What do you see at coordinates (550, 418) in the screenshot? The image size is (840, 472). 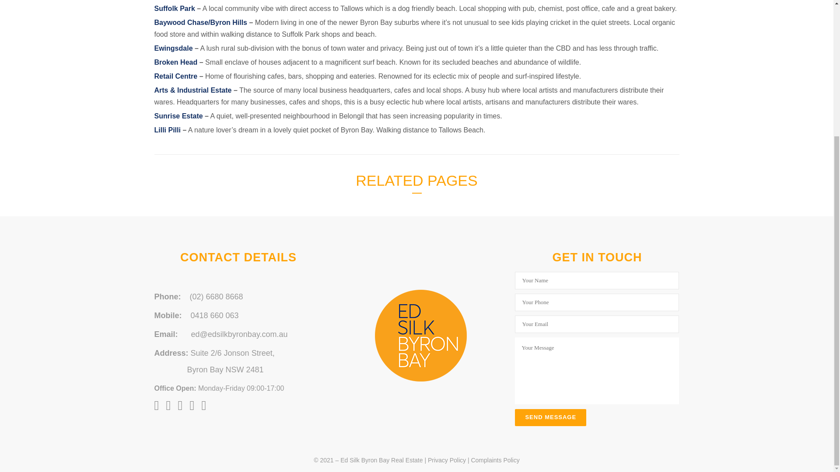 I see `Send Message` at bounding box center [550, 418].